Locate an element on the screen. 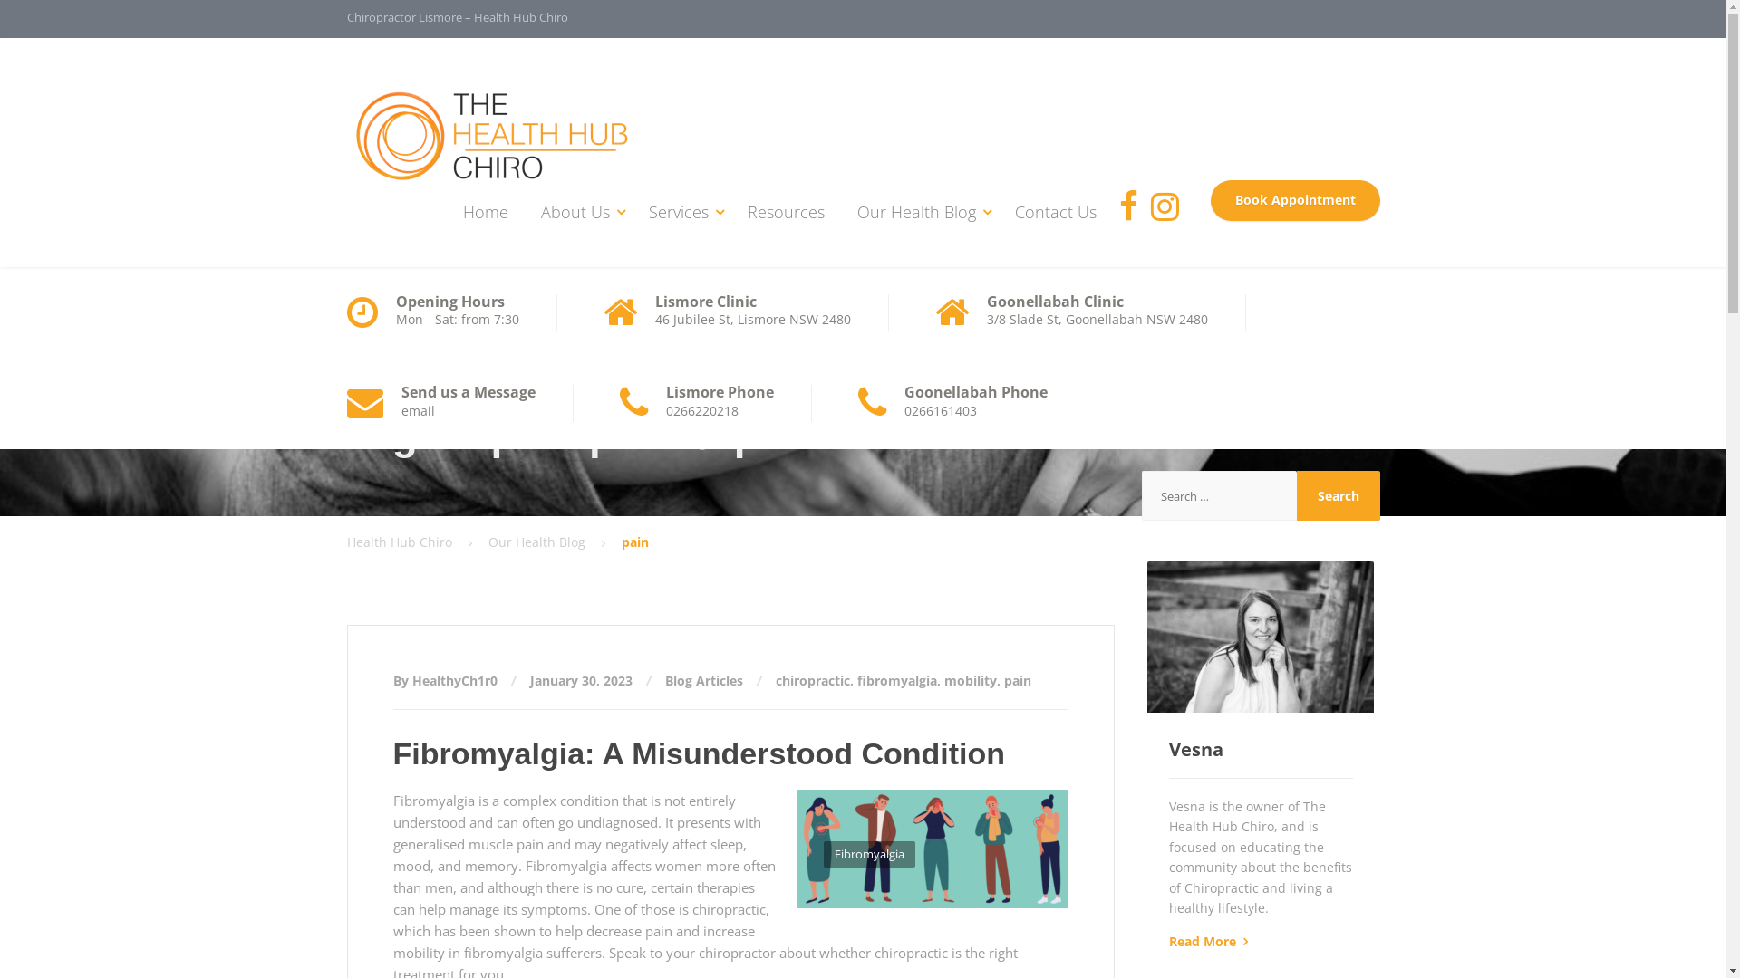  Book Appointment is located at coordinates (1296, 201).